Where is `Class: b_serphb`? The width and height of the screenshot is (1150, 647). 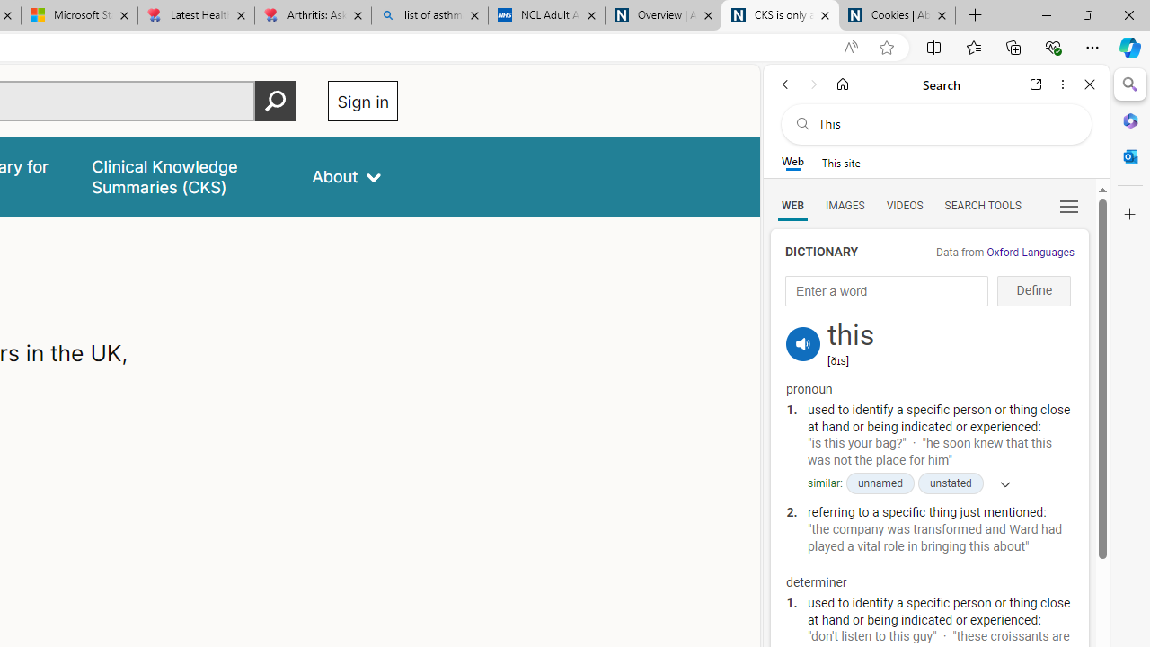 Class: b_serphb is located at coordinates (1069, 207).